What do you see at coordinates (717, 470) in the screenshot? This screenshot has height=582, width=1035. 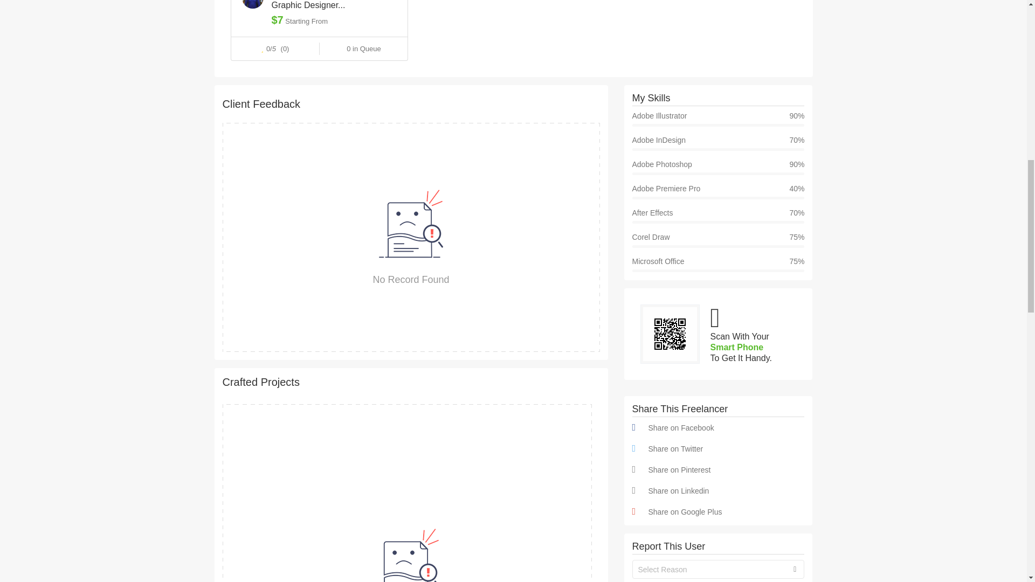 I see `Share on Pinterest` at bounding box center [717, 470].